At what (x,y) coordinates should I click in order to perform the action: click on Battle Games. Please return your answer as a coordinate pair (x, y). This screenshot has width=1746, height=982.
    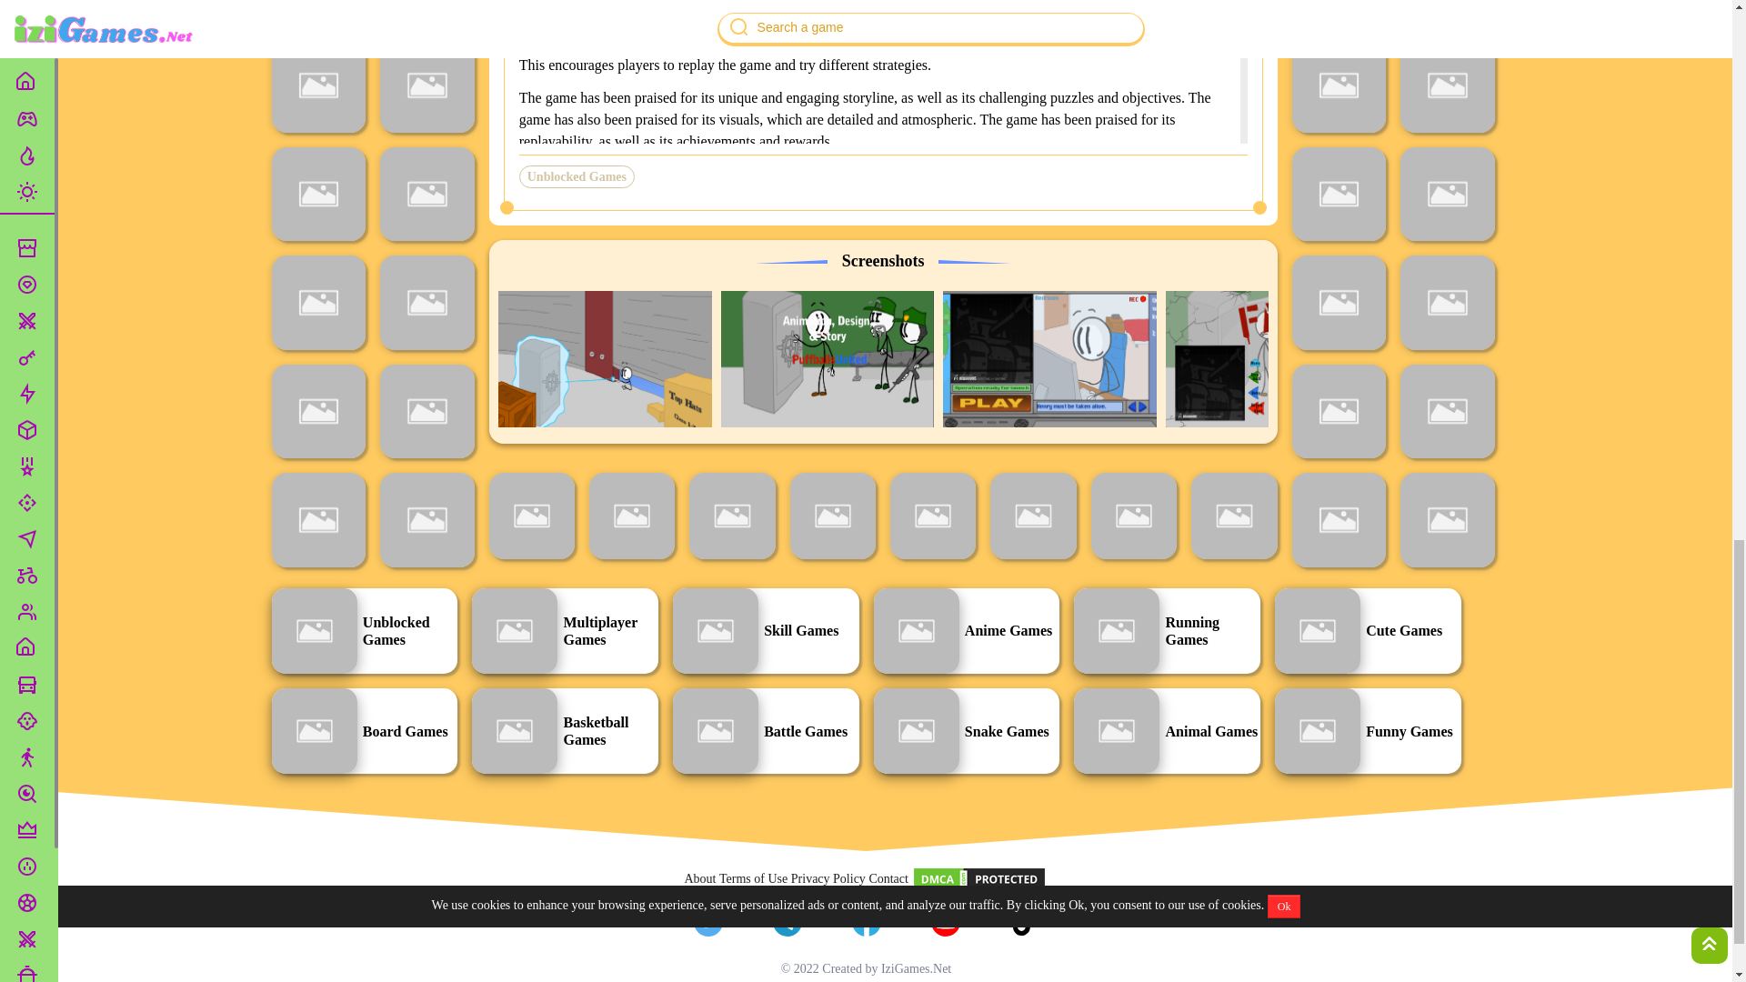
    Looking at the image, I should click on (766, 731).